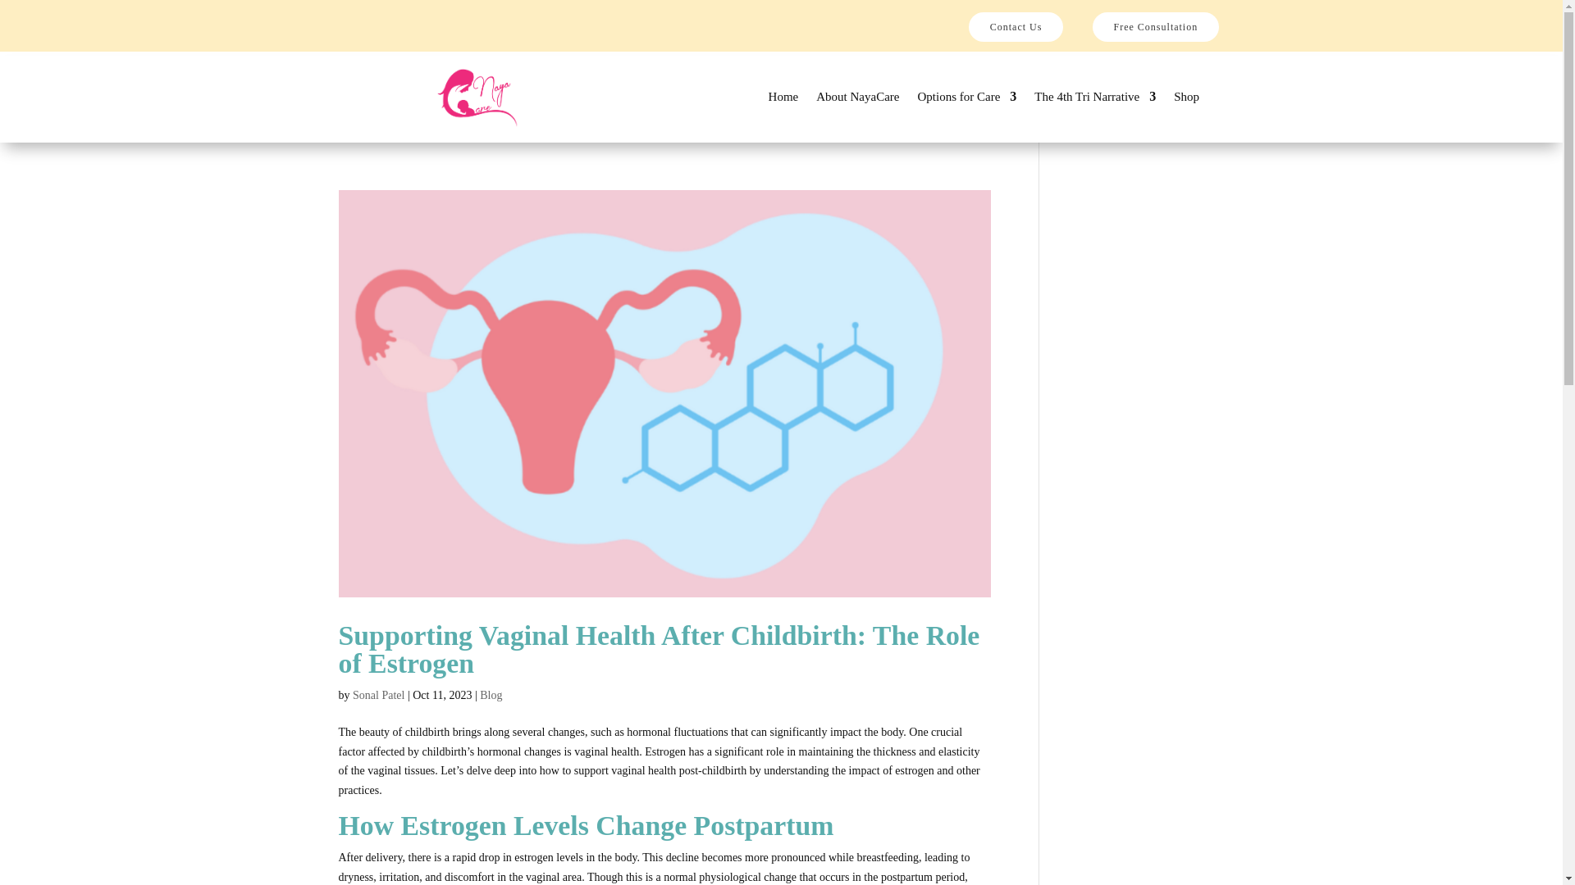 This screenshot has width=1575, height=885. Describe the element at coordinates (1095, 100) in the screenshot. I see `The 4th Tri Narrative` at that location.